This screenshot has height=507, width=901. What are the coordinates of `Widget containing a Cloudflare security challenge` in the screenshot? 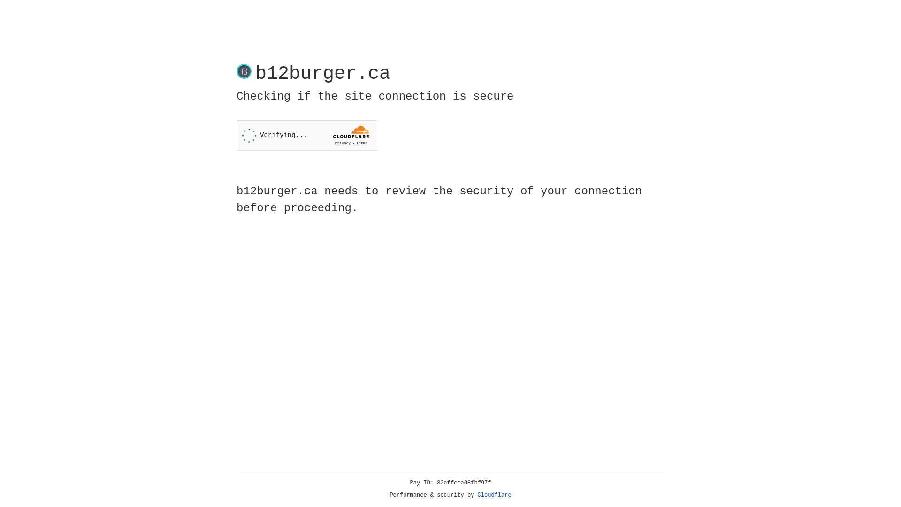 It's located at (307, 135).